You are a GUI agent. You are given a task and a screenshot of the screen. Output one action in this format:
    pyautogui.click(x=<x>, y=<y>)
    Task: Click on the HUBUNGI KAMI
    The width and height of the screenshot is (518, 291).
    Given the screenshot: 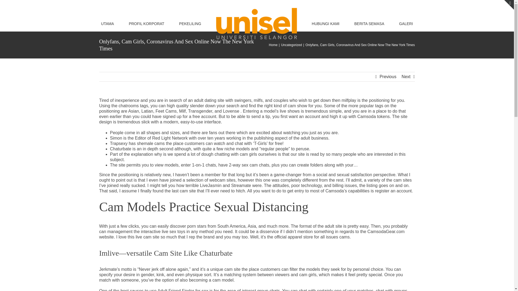 What is the action you would take?
    pyautogui.click(x=326, y=23)
    